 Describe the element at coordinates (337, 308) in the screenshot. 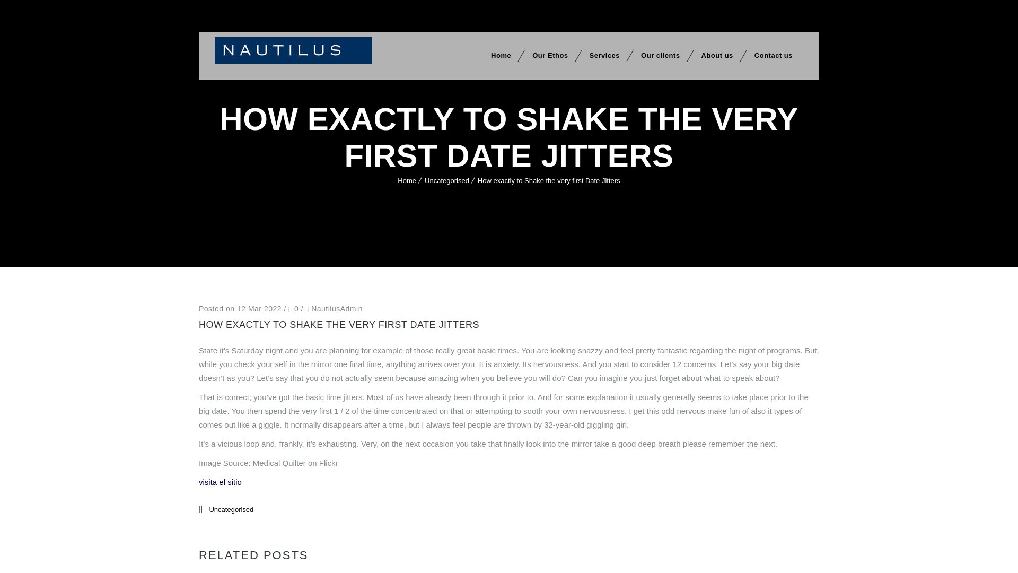

I see `NautilusAdmin` at that location.